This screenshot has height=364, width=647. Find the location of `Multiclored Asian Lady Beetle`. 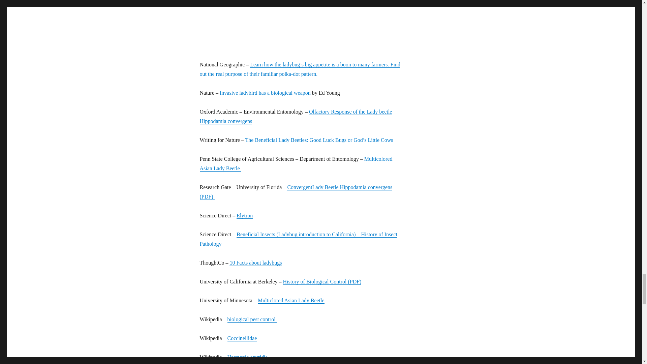

Multiclored Asian Lady Beetle is located at coordinates (291, 300).